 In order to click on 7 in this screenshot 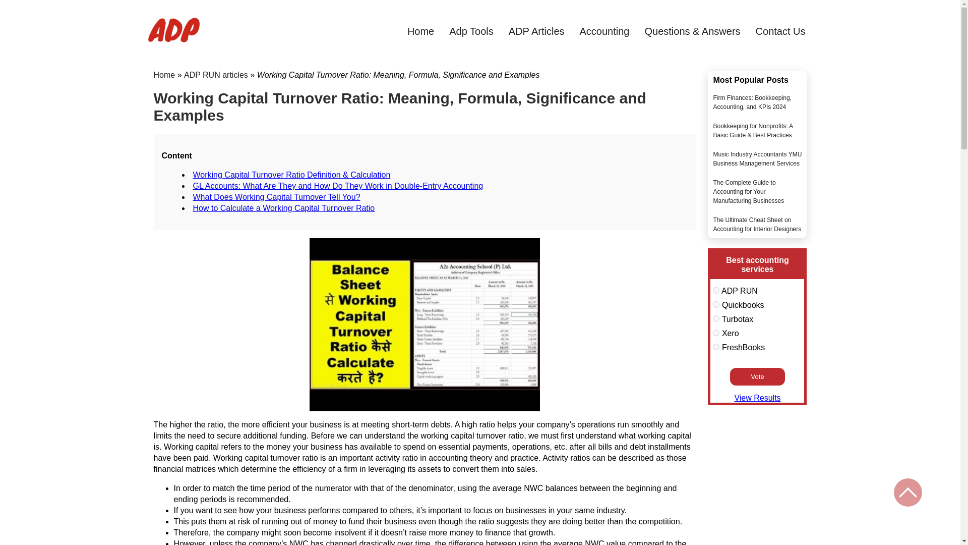, I will do `click(716, 305)`.